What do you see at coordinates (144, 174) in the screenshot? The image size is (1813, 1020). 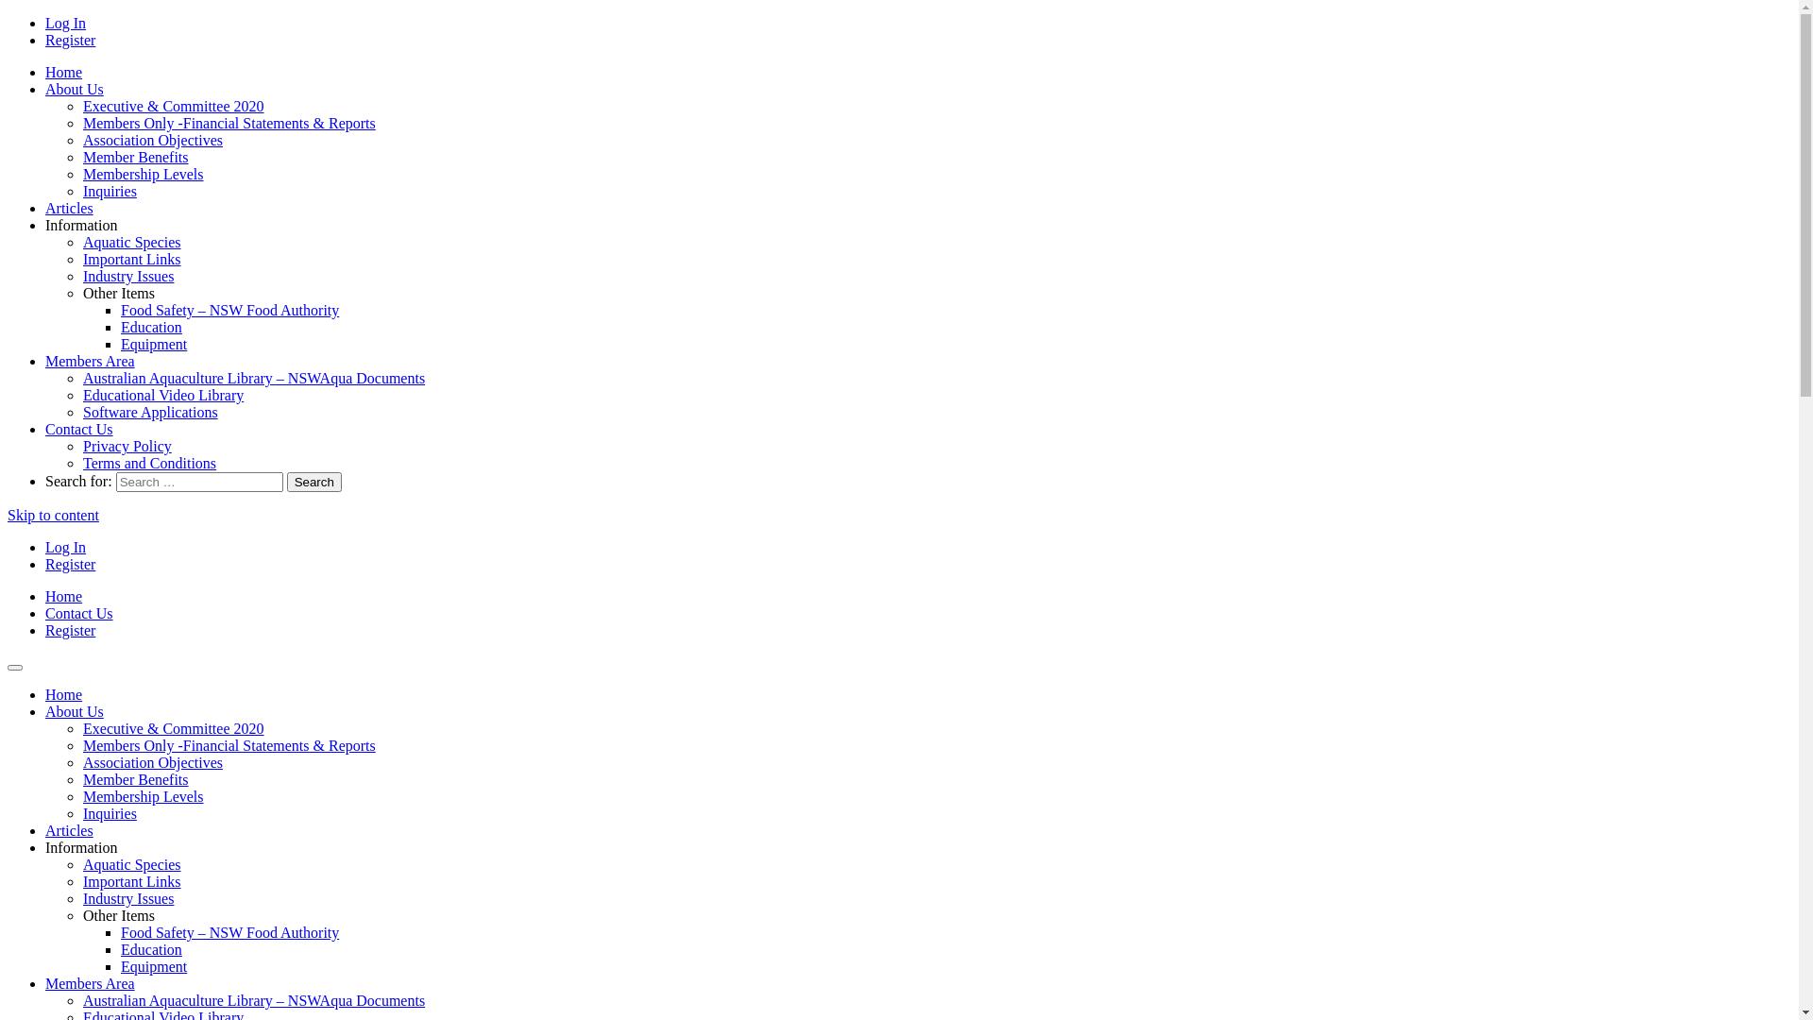 I see `Membership Levels` at bounding box center [144, 174].